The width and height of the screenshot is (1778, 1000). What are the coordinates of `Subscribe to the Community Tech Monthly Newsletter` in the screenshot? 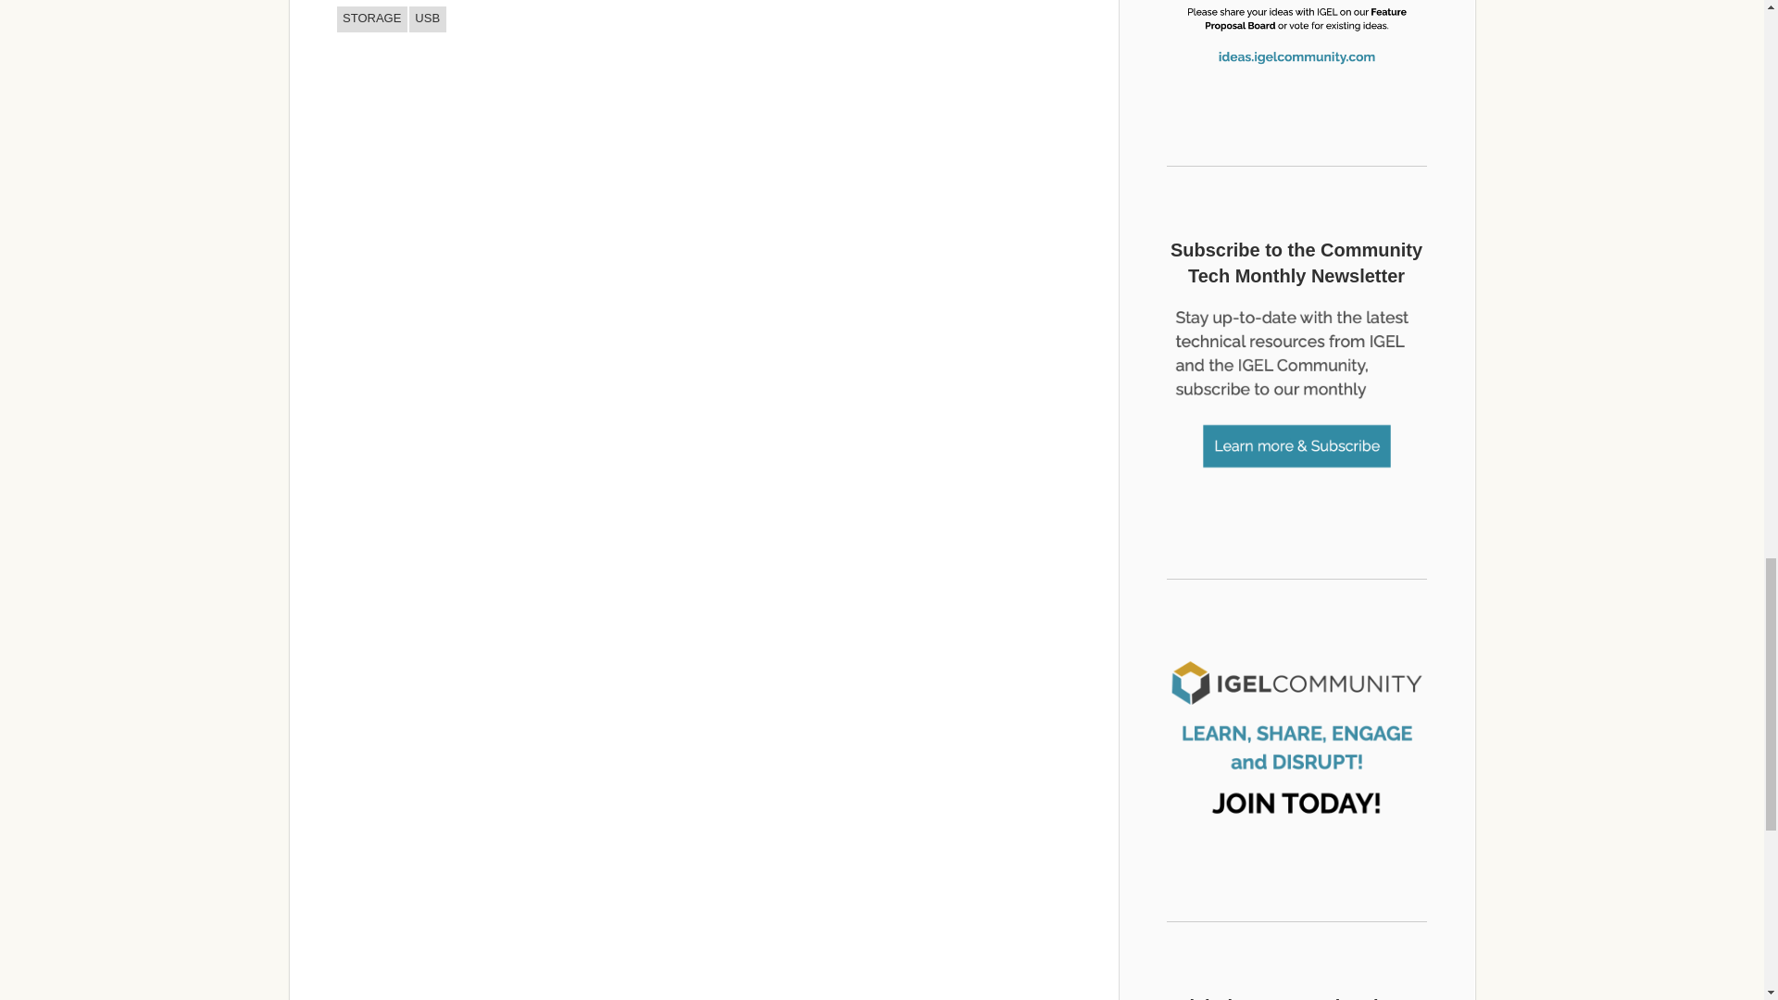 It's located at (1296, 393).